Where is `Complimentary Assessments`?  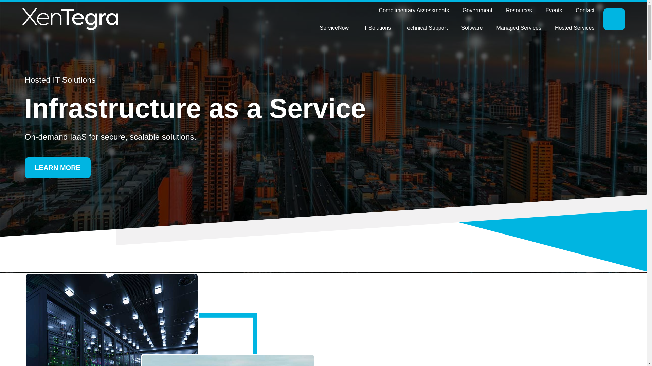 Complimentary Assessments is located at coordinates (414, 11).